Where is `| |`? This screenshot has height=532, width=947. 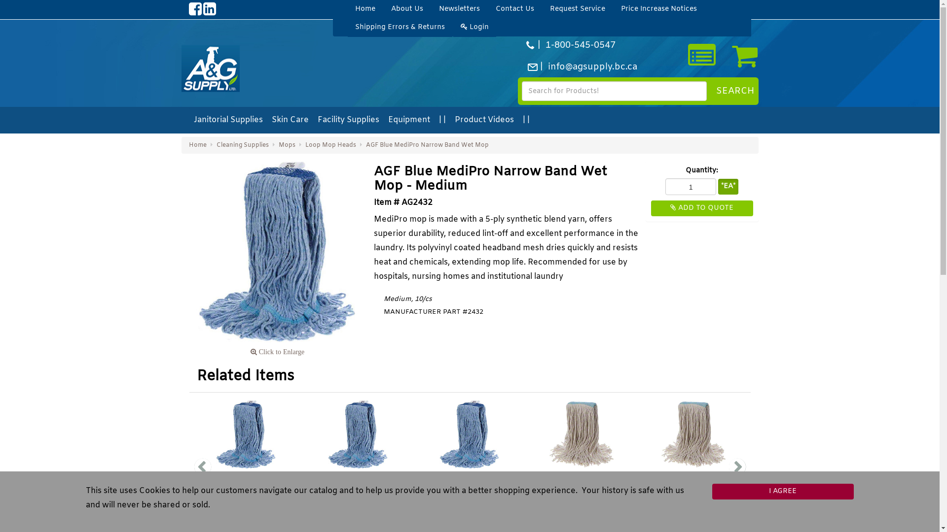 | | is located at coordinates (443, 120).